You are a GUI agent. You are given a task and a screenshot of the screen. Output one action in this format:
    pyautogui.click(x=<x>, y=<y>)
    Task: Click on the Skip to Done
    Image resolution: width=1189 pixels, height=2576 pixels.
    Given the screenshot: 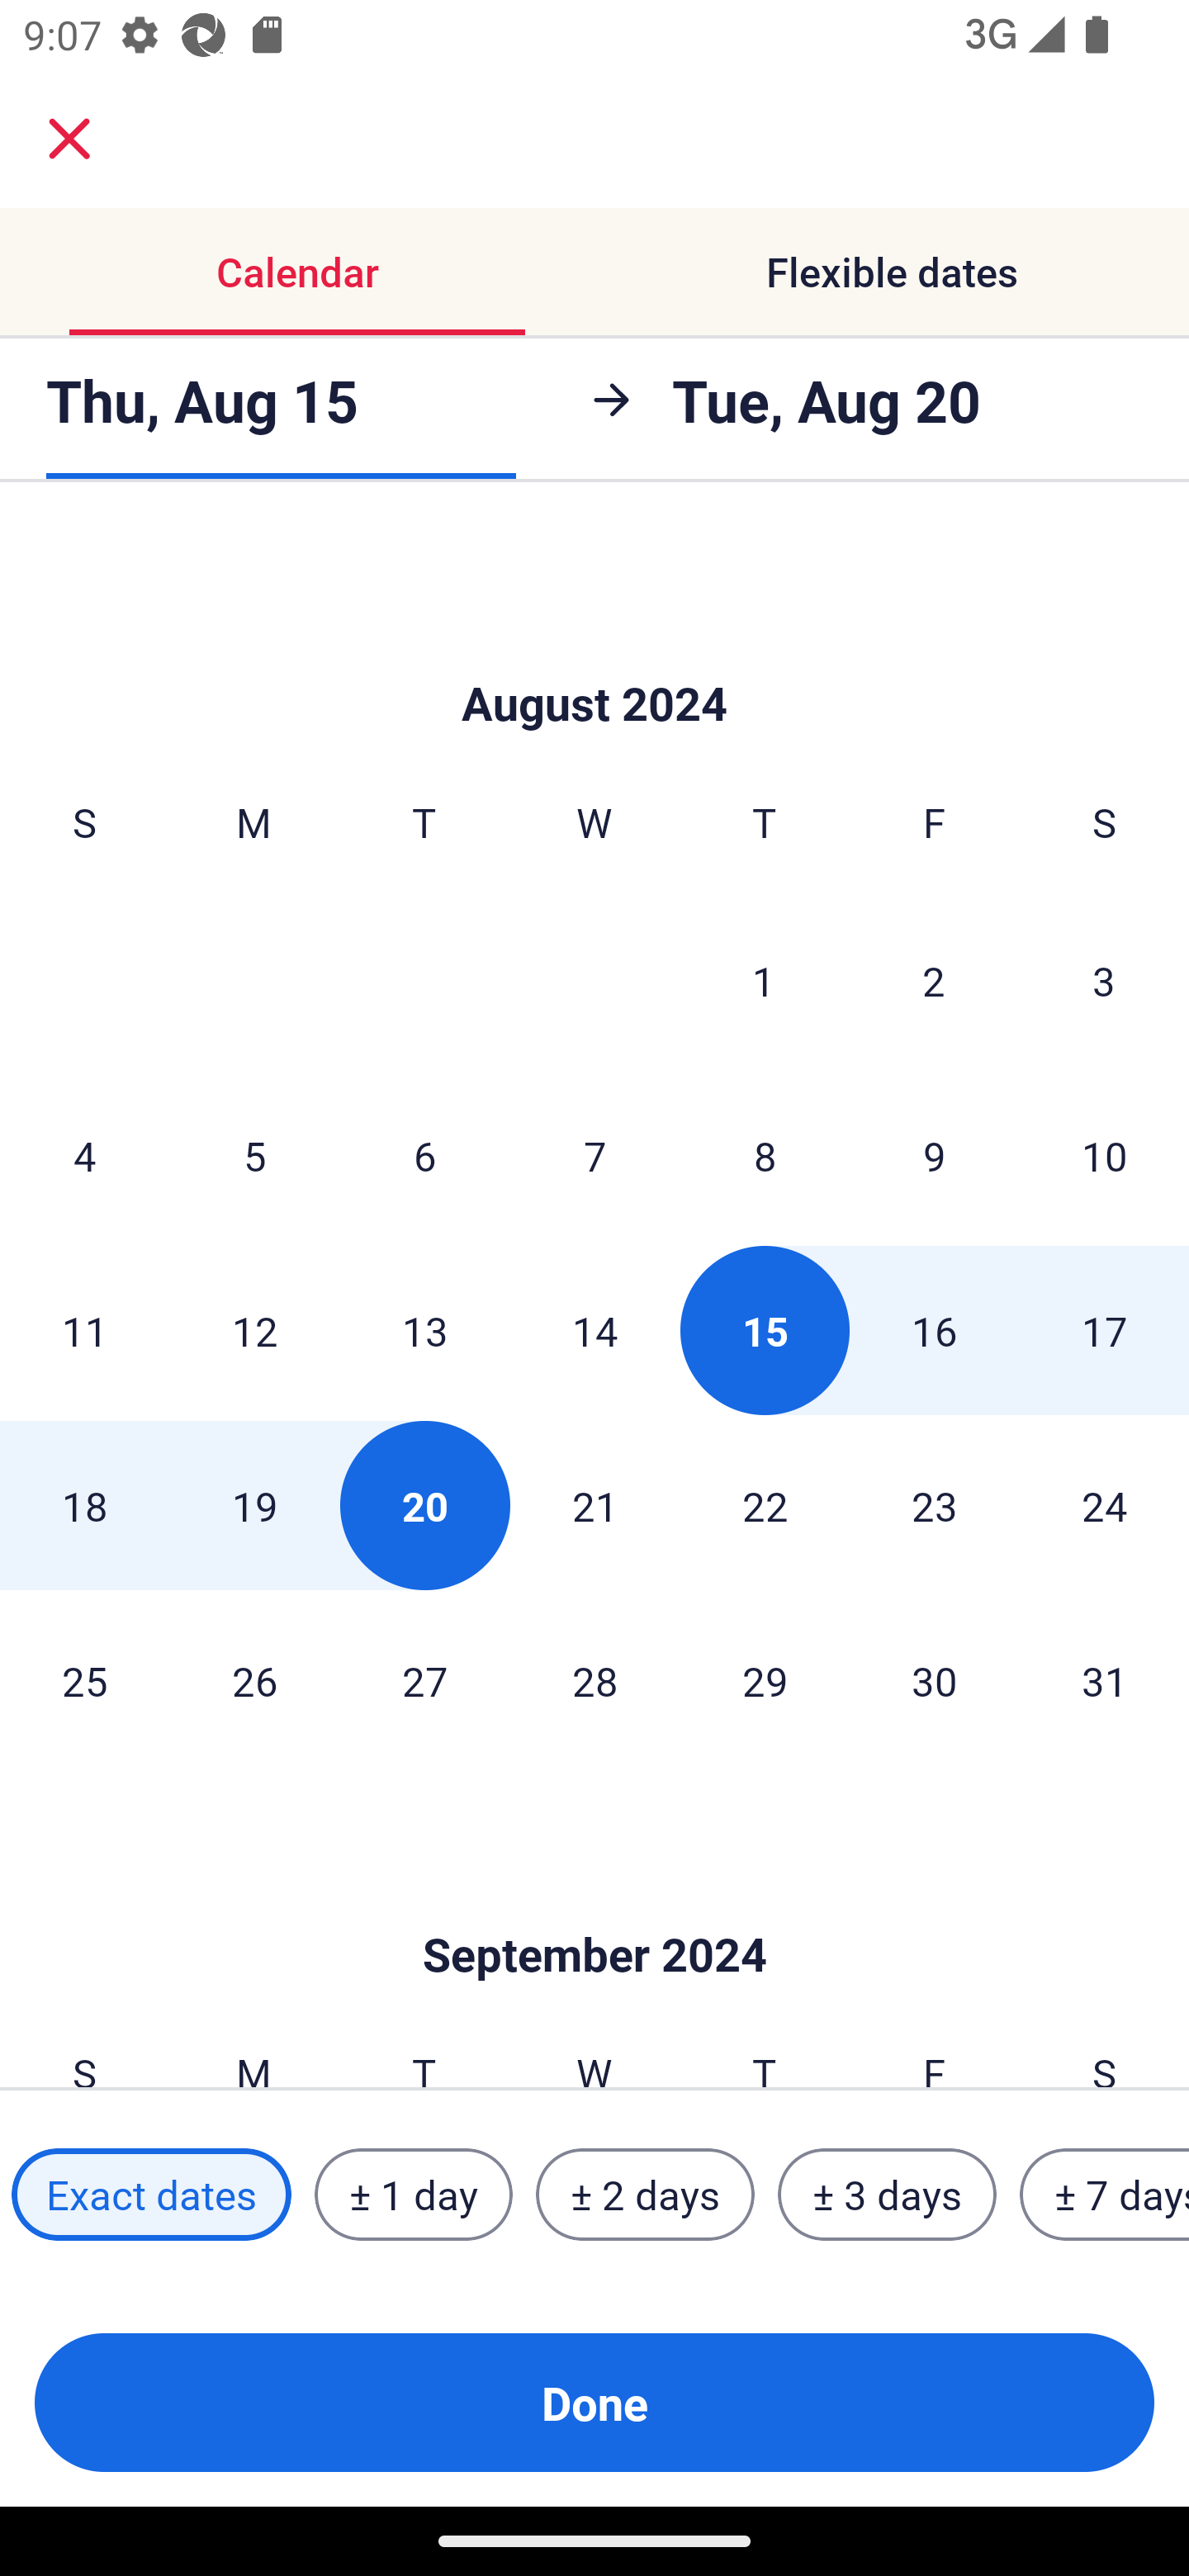 What is the action you would take?
    pyautogui.click(x=594, y=654)
    